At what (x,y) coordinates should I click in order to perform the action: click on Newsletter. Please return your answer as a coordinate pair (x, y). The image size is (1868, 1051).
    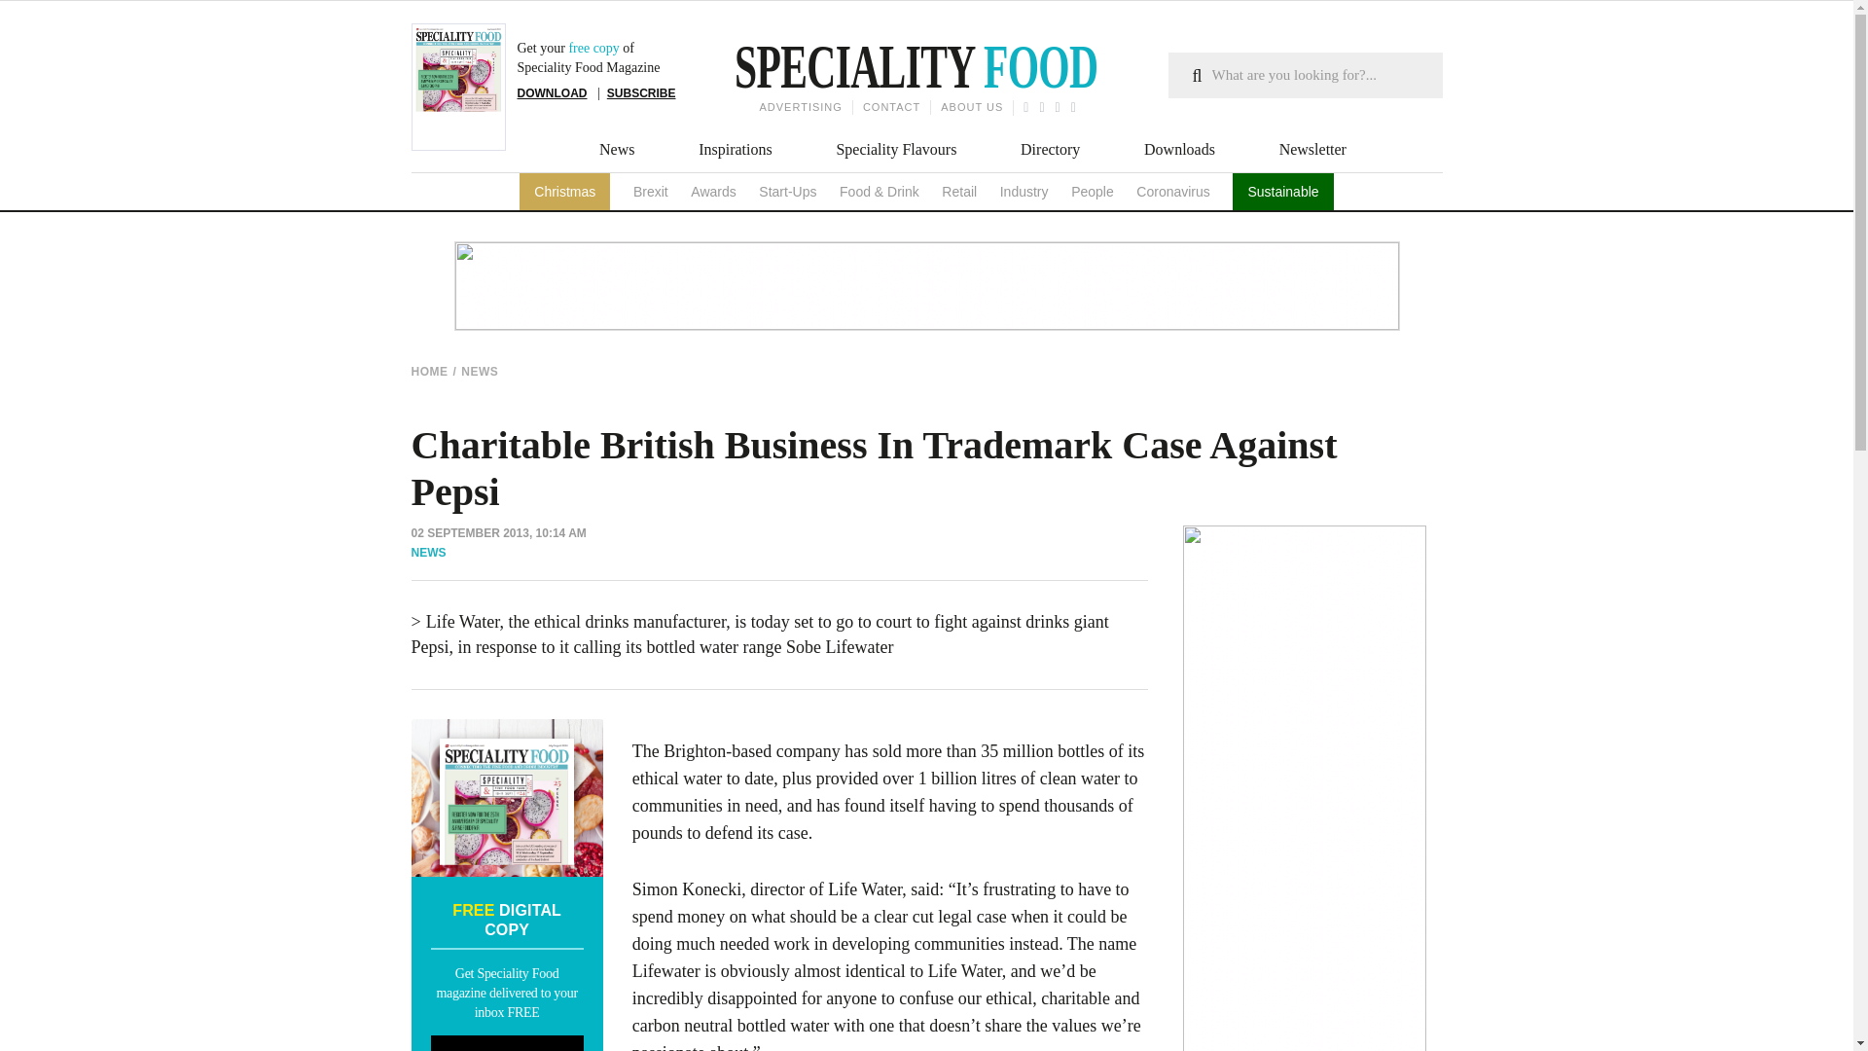
    Looking at the image, I should click on (1313, 150).